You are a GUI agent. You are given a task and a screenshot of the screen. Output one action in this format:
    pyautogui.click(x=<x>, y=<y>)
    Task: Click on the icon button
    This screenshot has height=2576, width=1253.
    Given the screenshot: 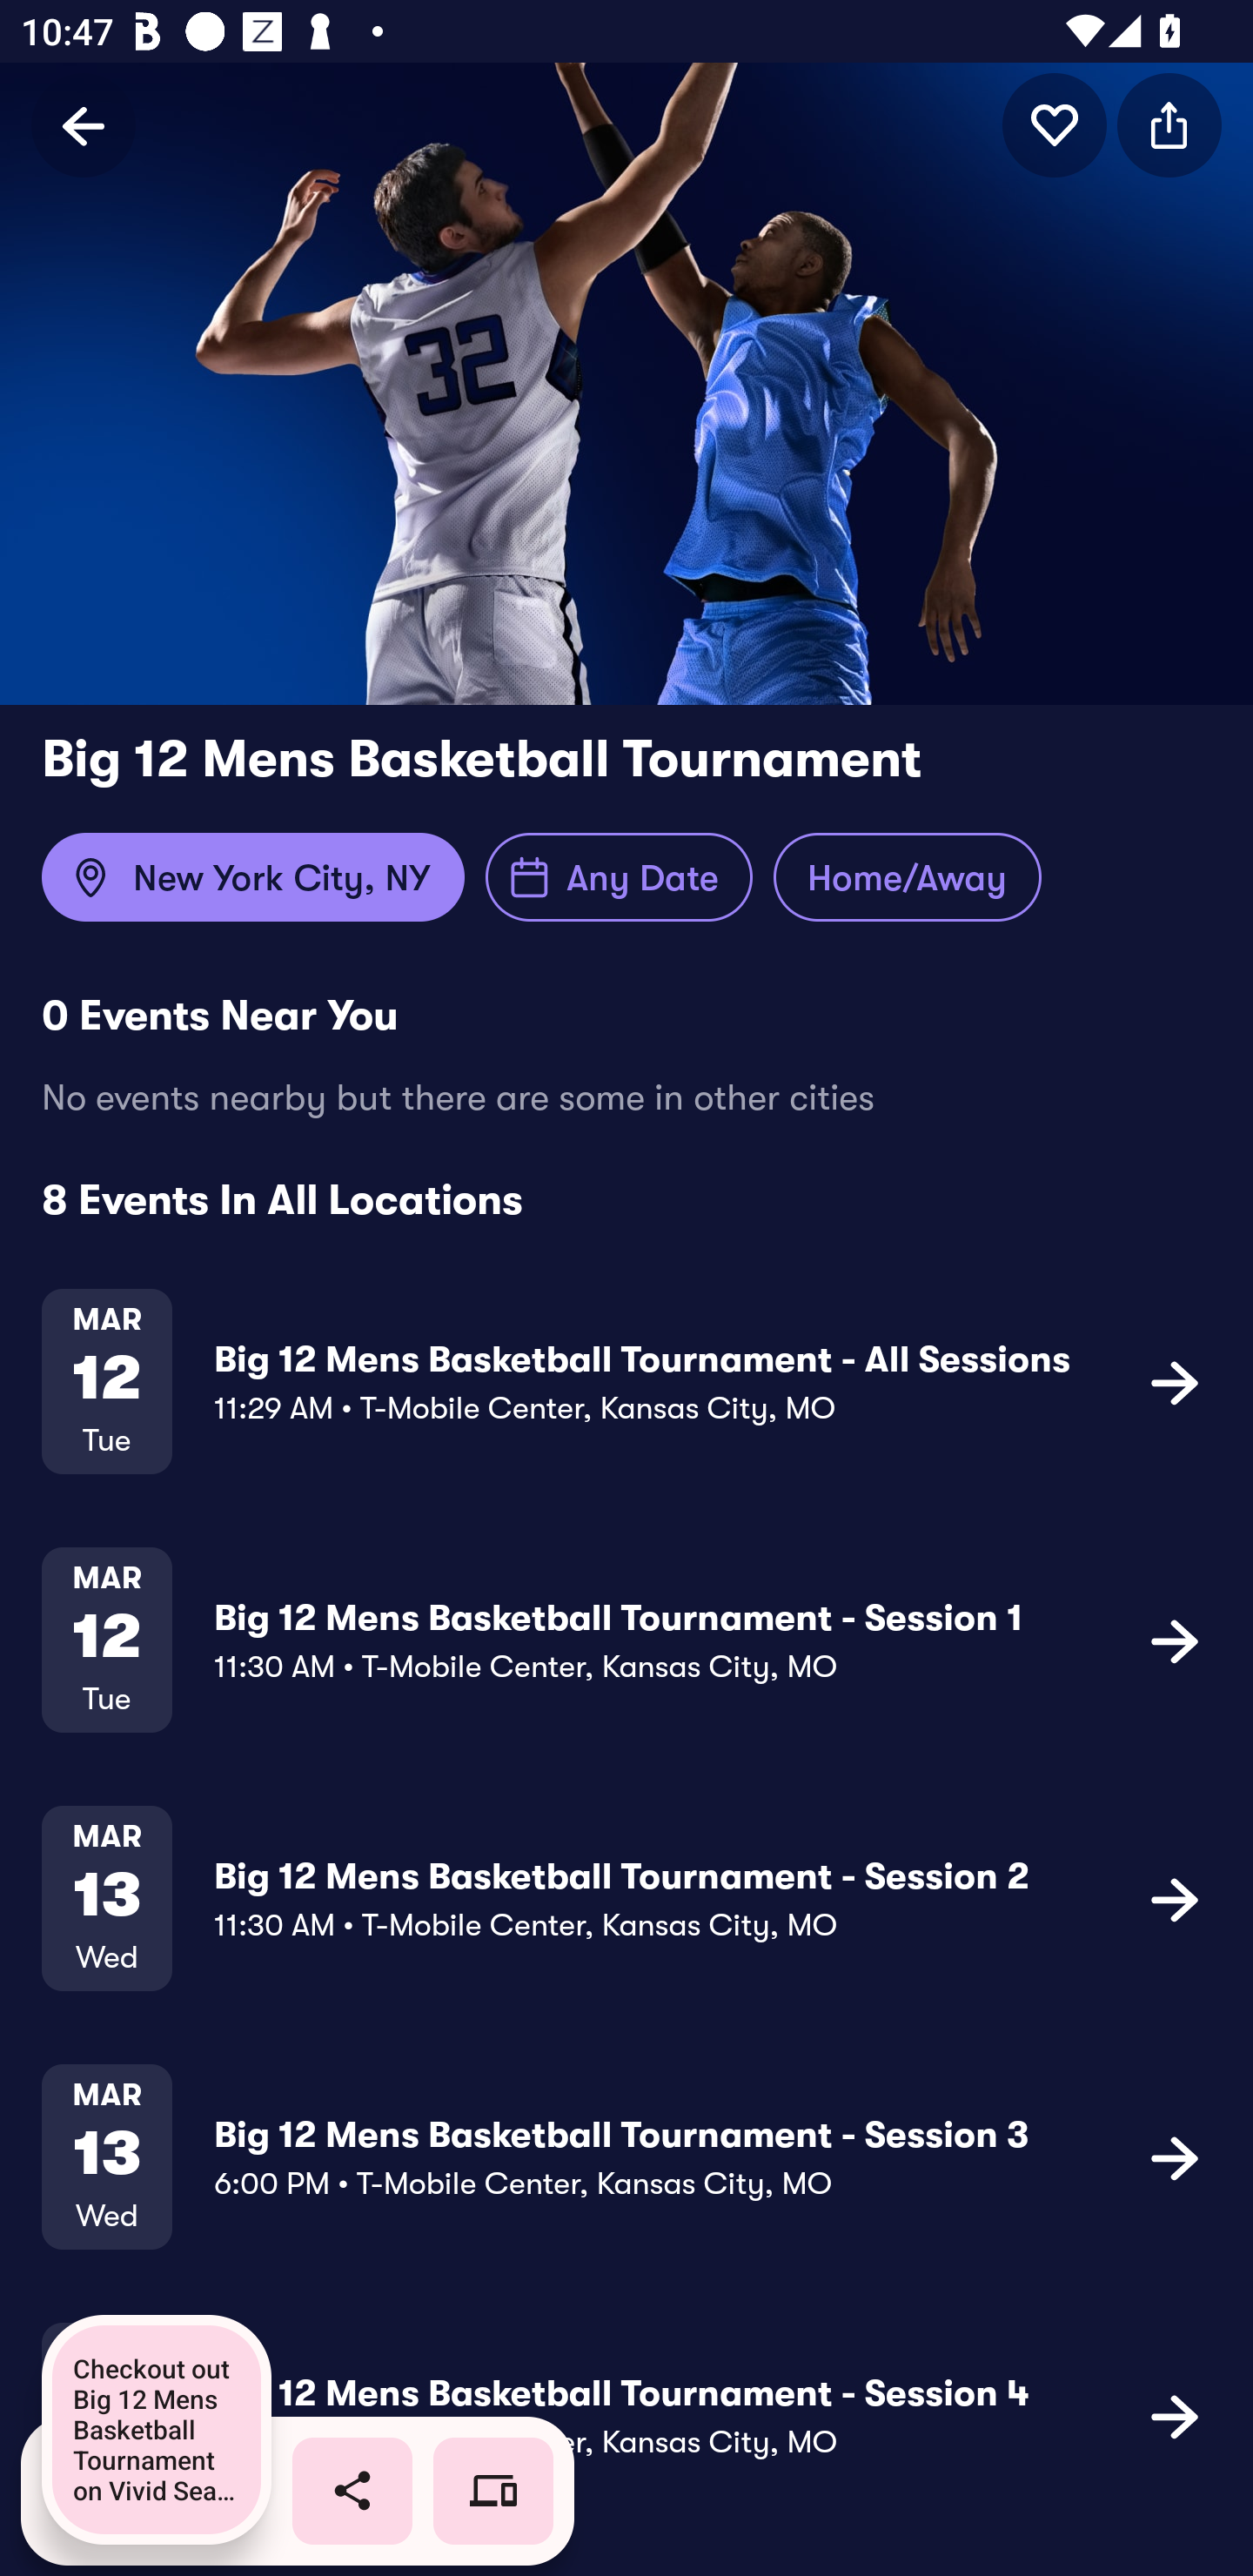 What is the action you would take?
    pyautogui.click(x=1169, y=124)
    